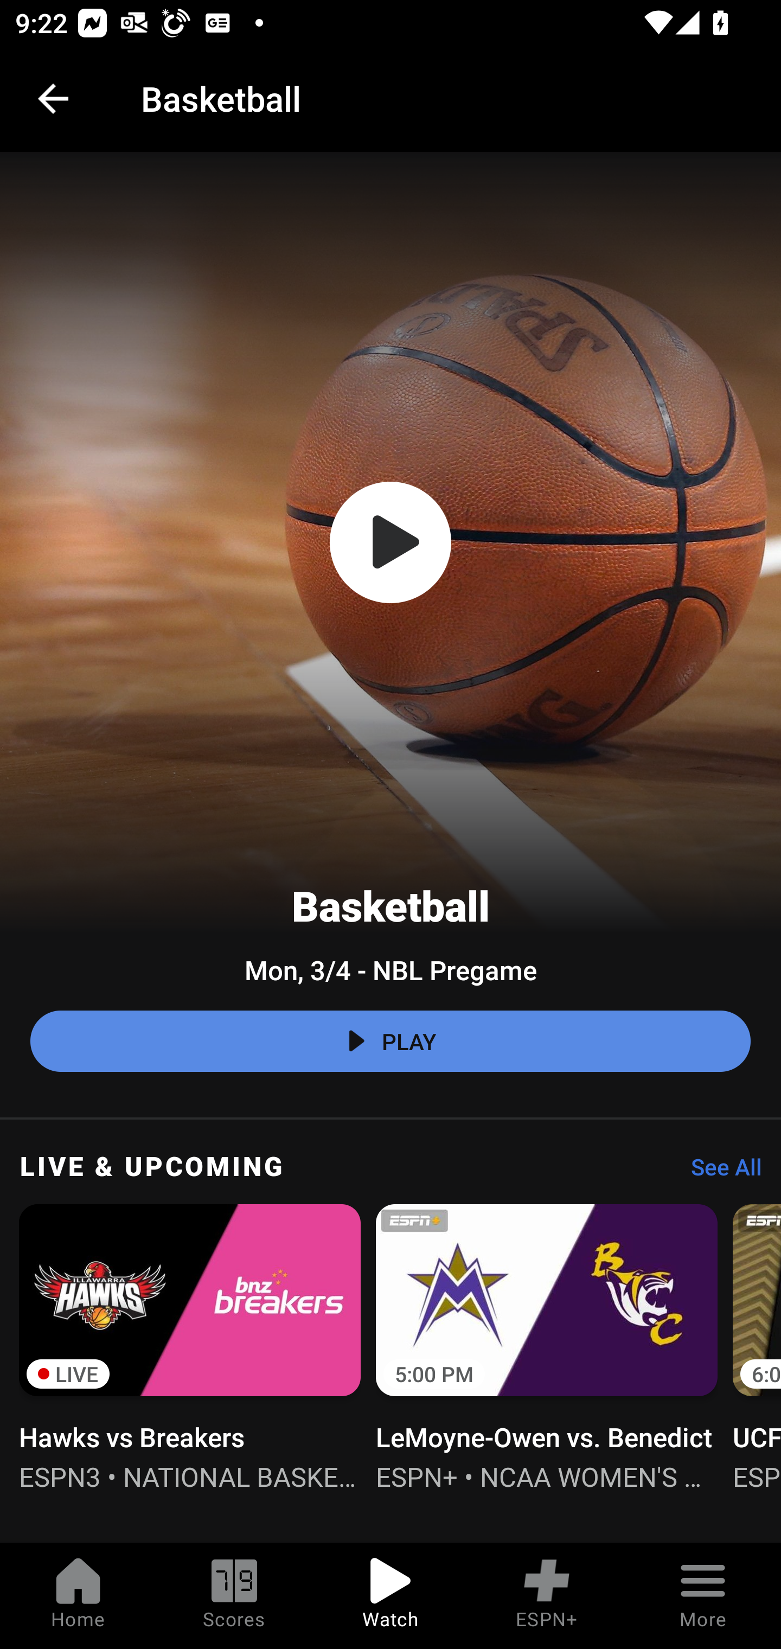 This screenshot has width=781, height=1649. I want to click on More, so click(703, 1596).